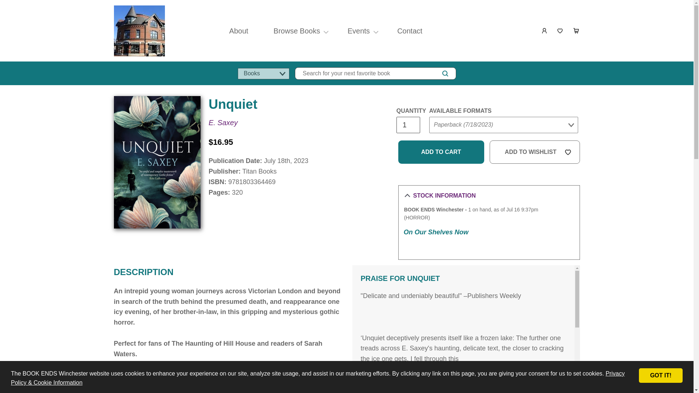  I want to click on 1, so click(408, 125).